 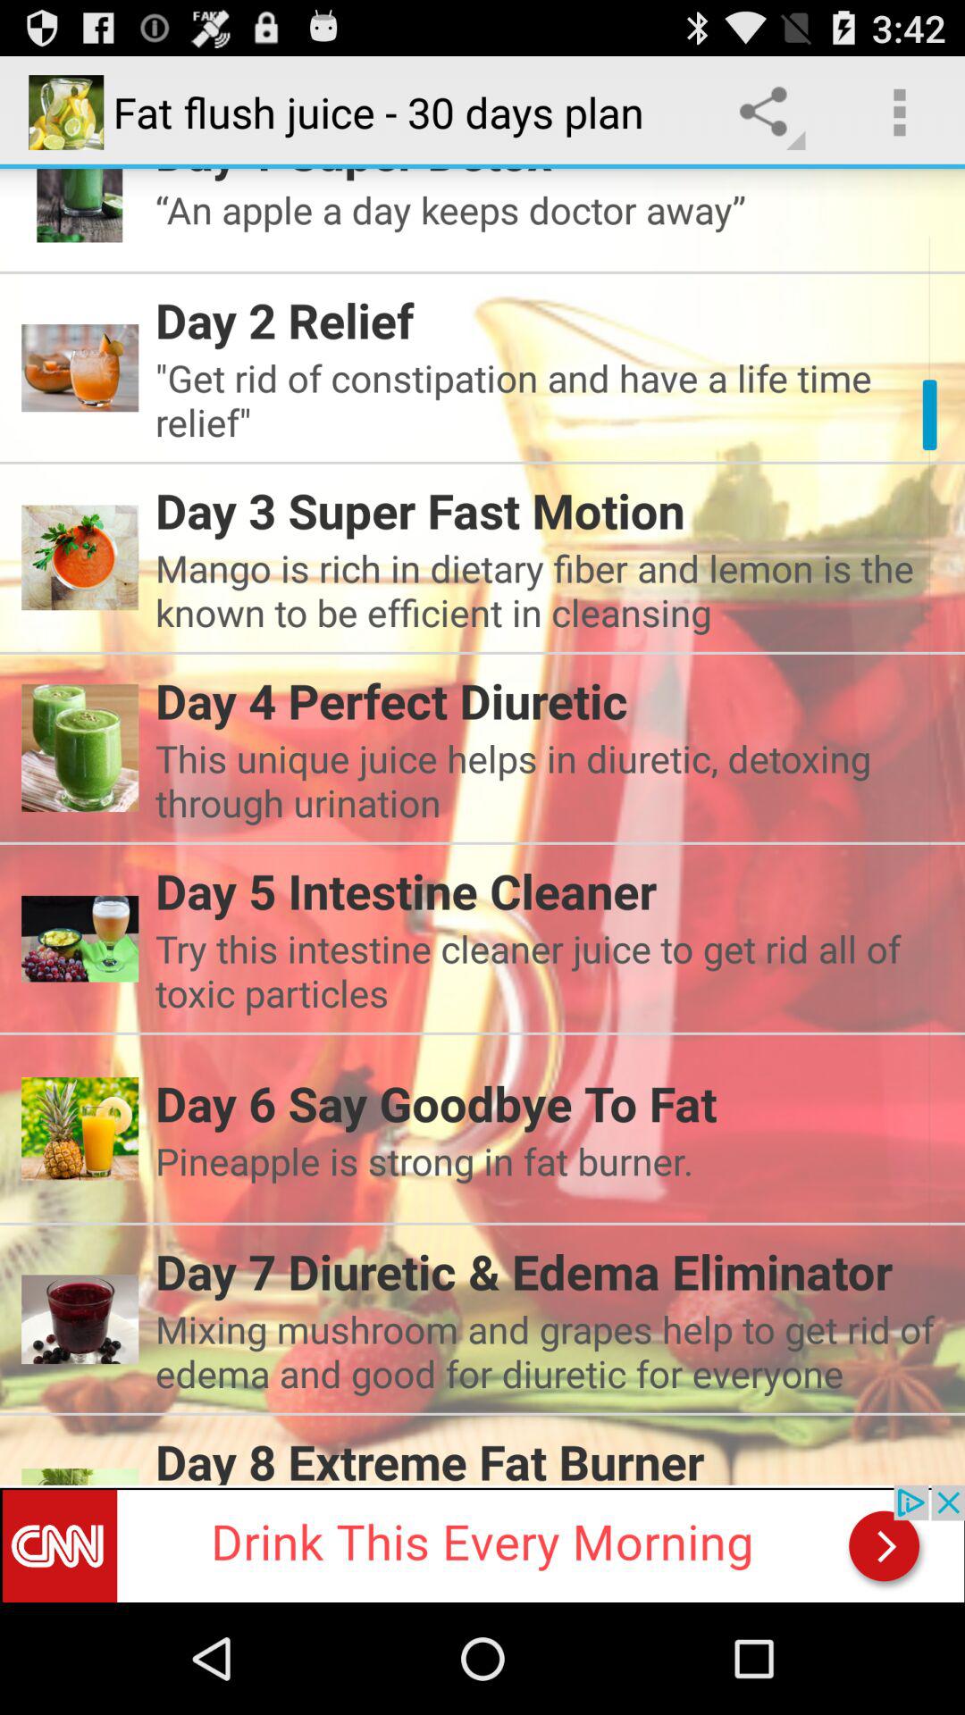 I want to click on click on the share option on the top right, so click(x=768, y=113).